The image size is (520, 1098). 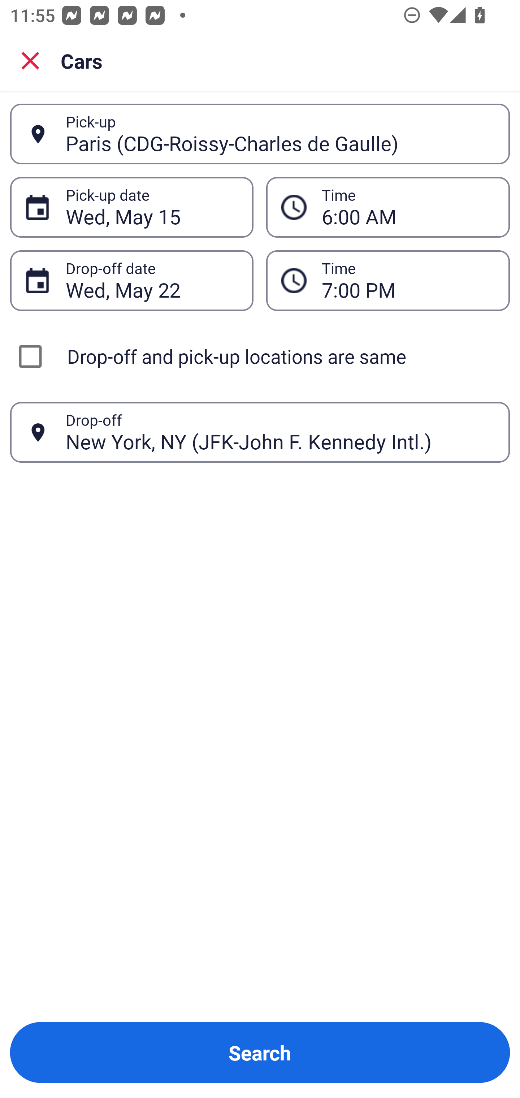 What do you see at coordinates (152, 280) in the screenshot?
I see `Wed, May 22` at bounding box center [152, 280].